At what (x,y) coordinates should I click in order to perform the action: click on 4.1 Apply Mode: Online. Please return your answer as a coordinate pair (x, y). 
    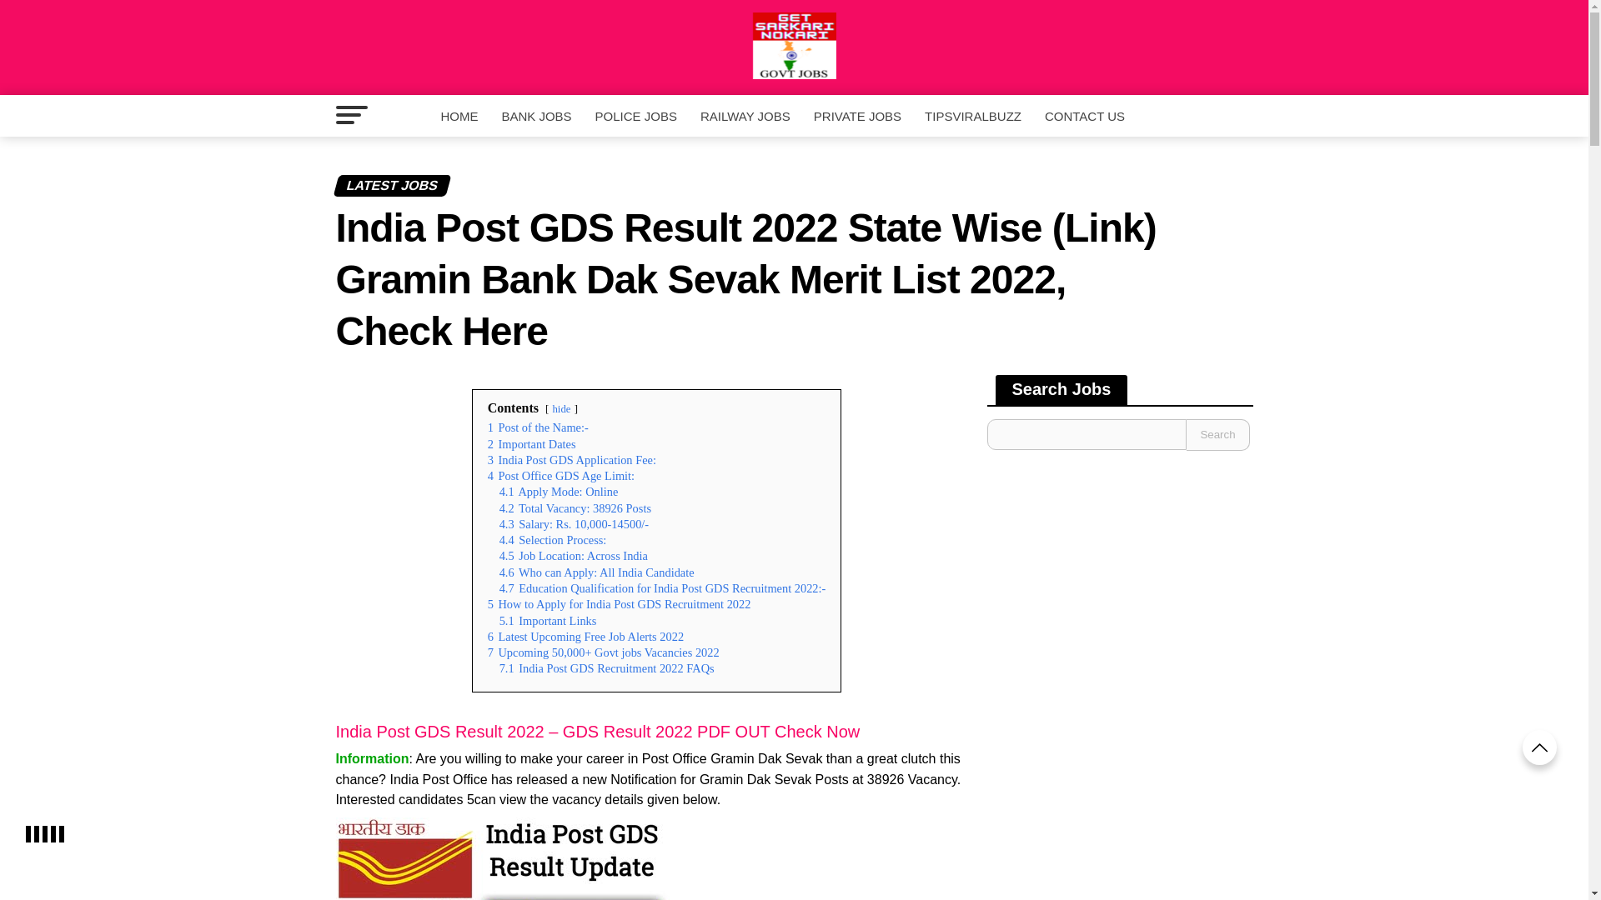
    Looking at the image, I should click on (559, 492).